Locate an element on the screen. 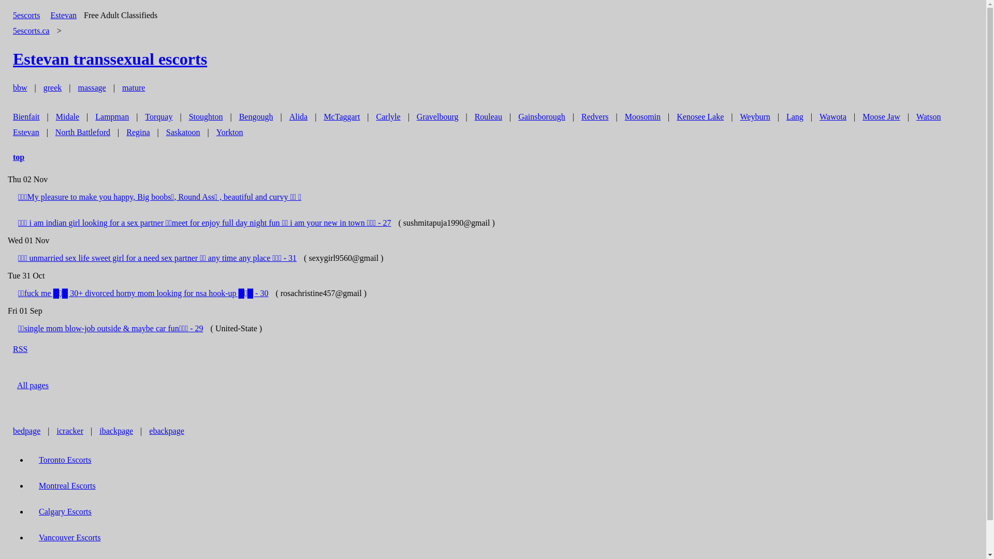 The width and height of the screenshot is (994, 559). bbw is located at coordinates (20, 88).